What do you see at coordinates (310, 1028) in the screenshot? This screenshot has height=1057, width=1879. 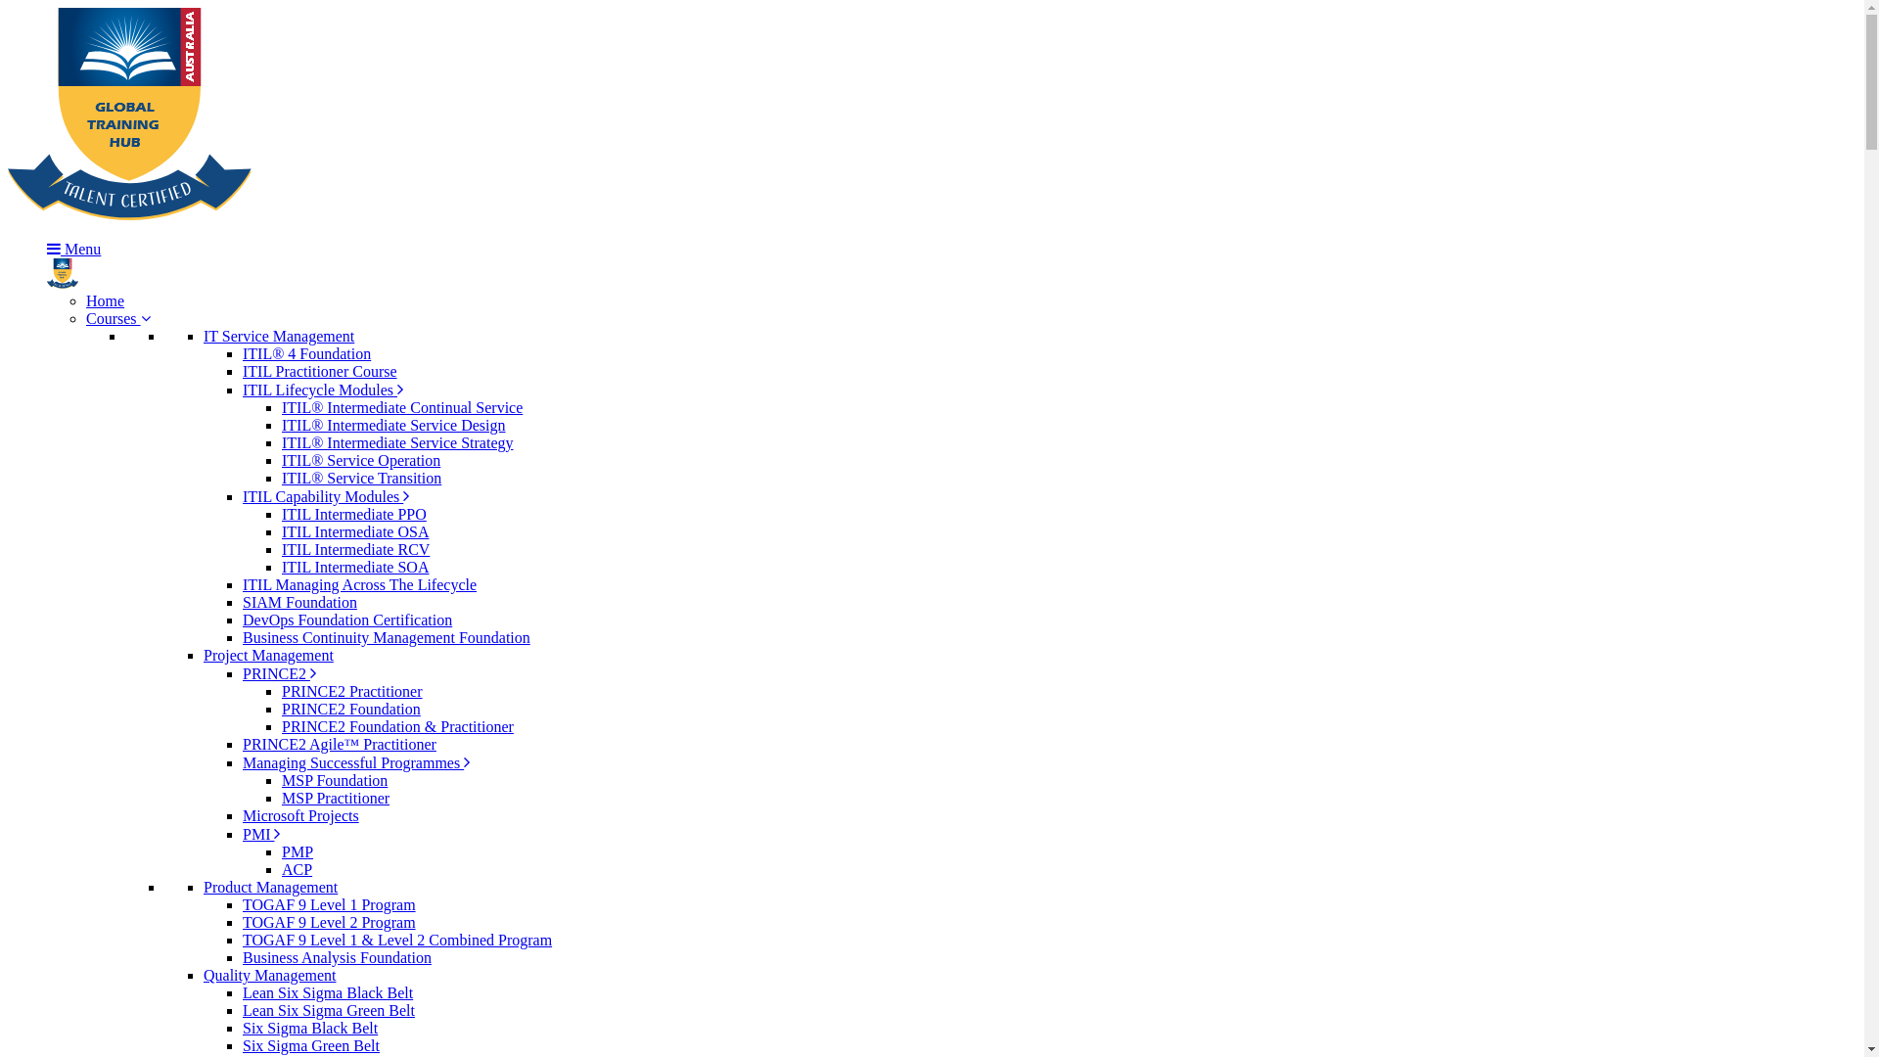 I see `Six Sigma Black Belt` at bounding box center [310, 1028].